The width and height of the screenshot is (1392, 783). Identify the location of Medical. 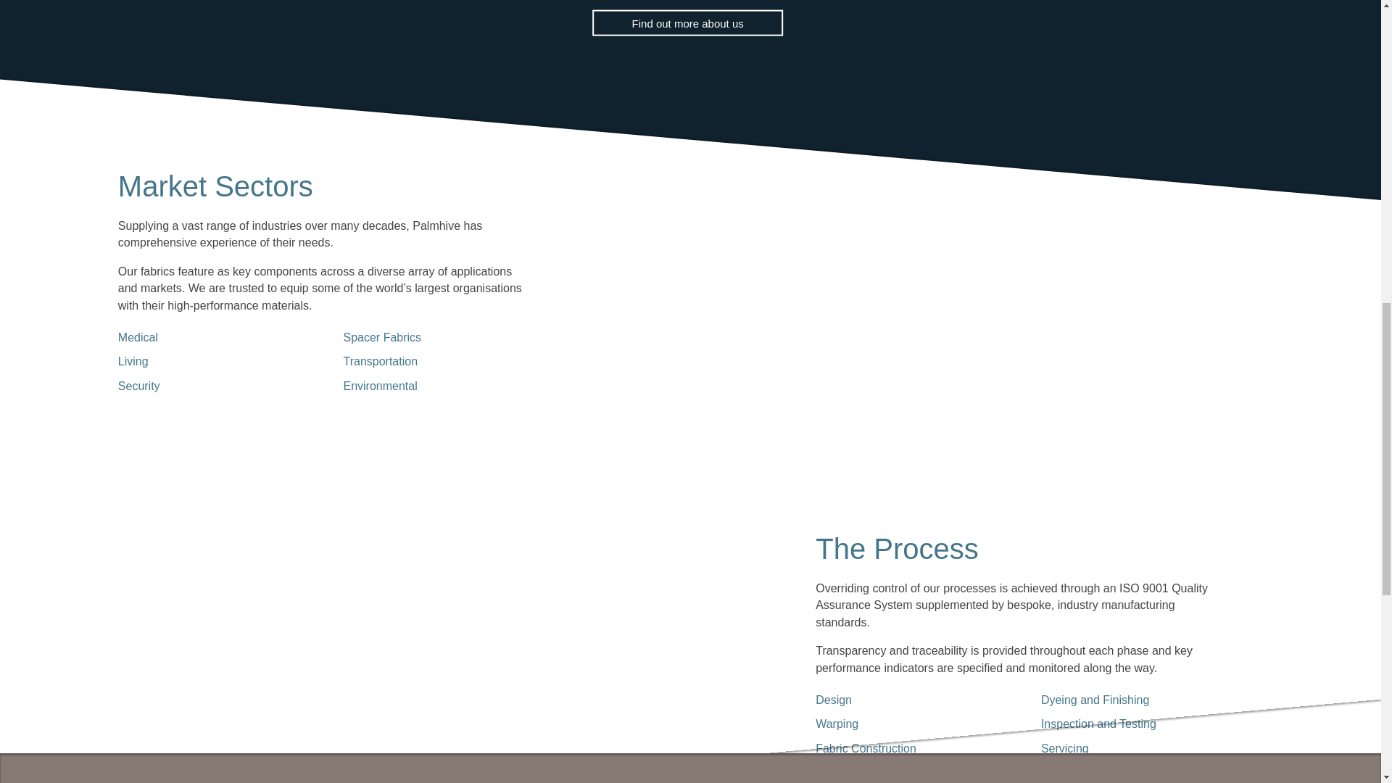
(209, 337).